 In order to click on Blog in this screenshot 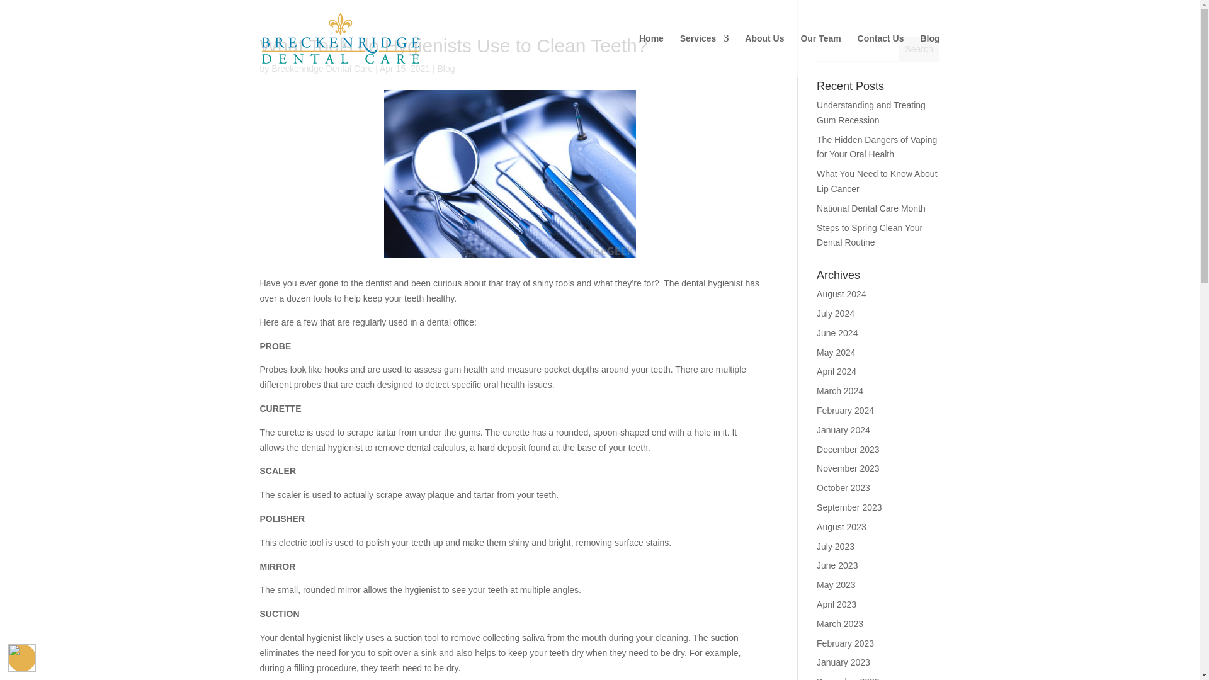, I will do `click(446, 68)`.